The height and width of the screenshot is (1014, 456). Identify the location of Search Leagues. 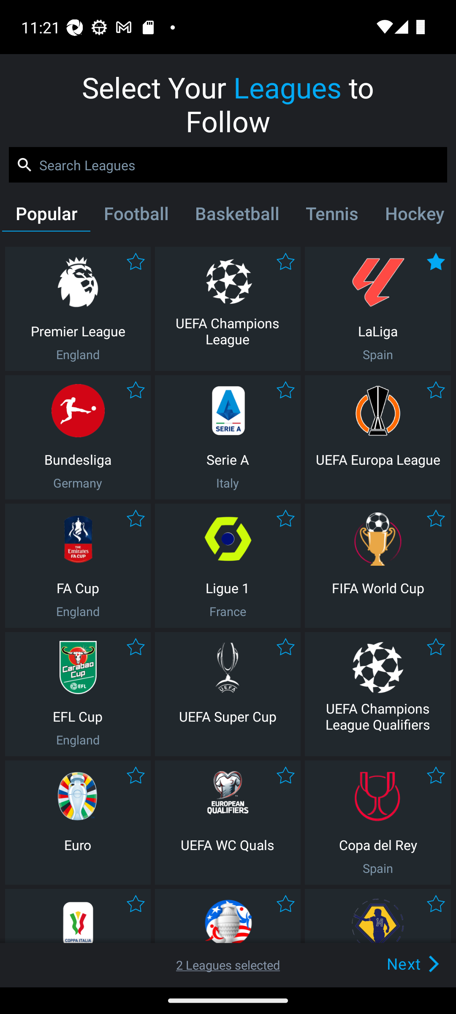
(228, 165).